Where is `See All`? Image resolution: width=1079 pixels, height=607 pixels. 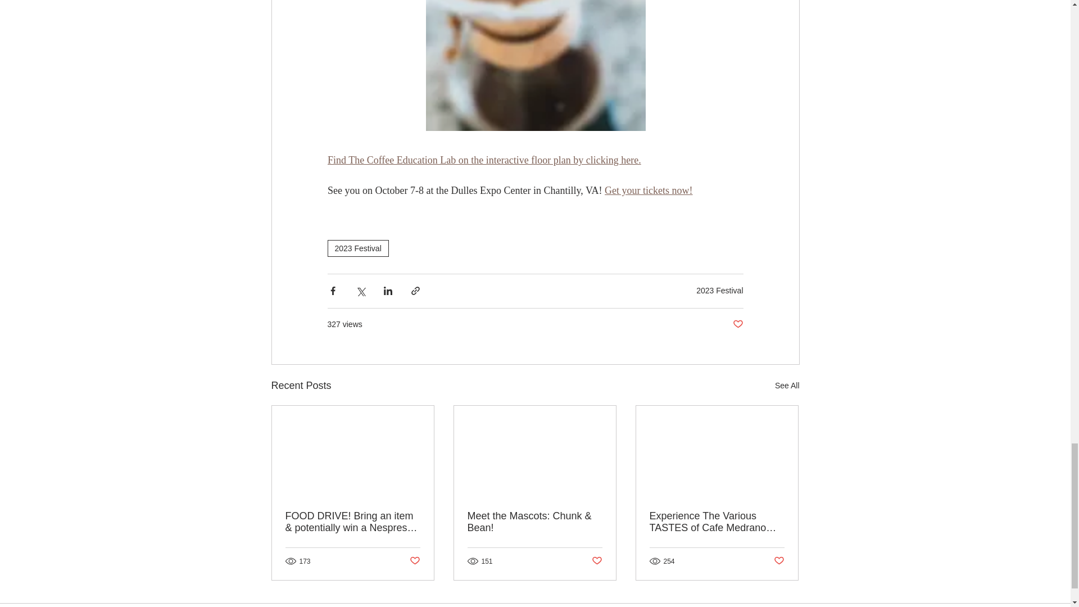
See All is located at coordinates (787, 386).